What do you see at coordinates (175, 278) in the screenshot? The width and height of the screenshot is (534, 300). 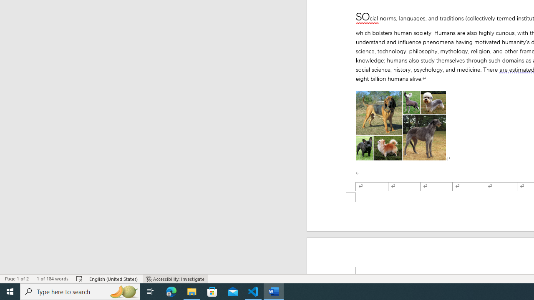 I see `Accessibility Checker Accessibility: Investigate` at bounding box center [175, 278].